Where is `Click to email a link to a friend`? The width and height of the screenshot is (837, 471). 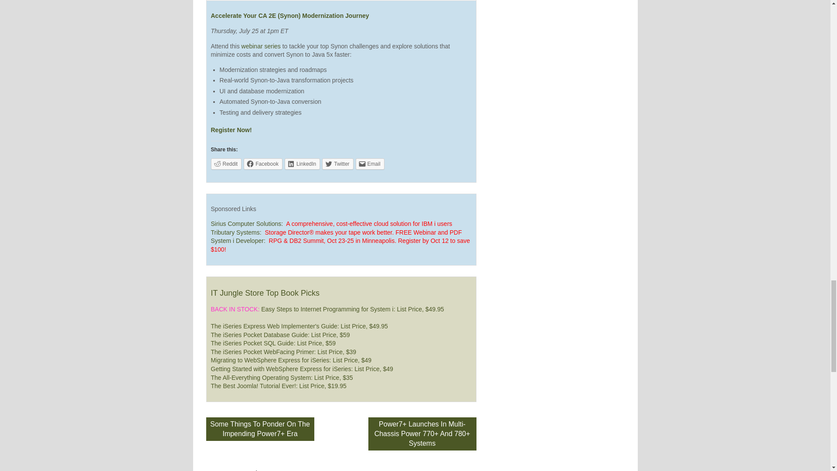
Click to email a link to a friend is located at coordinates (370, 164).